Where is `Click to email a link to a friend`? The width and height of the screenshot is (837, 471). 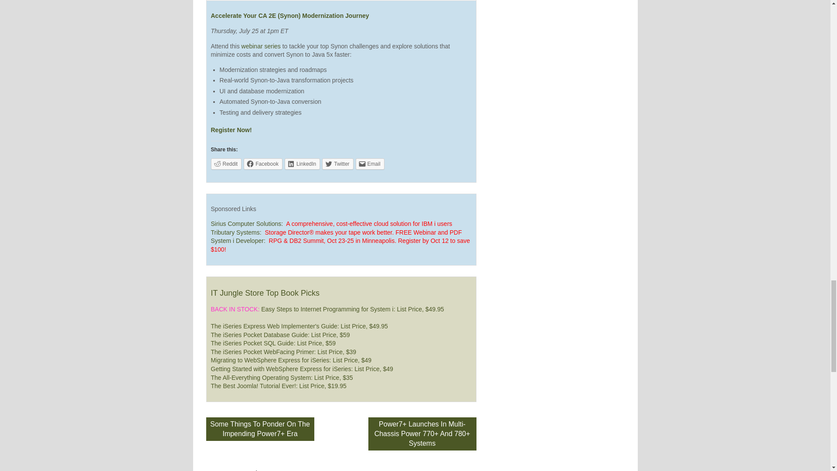
Click to email a link to a friend is located at coordinates (370, 164).